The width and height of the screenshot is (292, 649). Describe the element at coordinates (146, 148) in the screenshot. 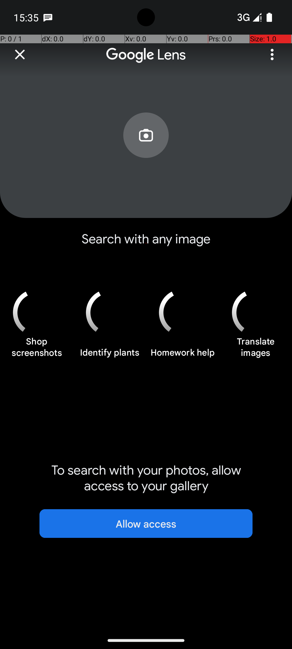

I see `Search with your camera` at that location.